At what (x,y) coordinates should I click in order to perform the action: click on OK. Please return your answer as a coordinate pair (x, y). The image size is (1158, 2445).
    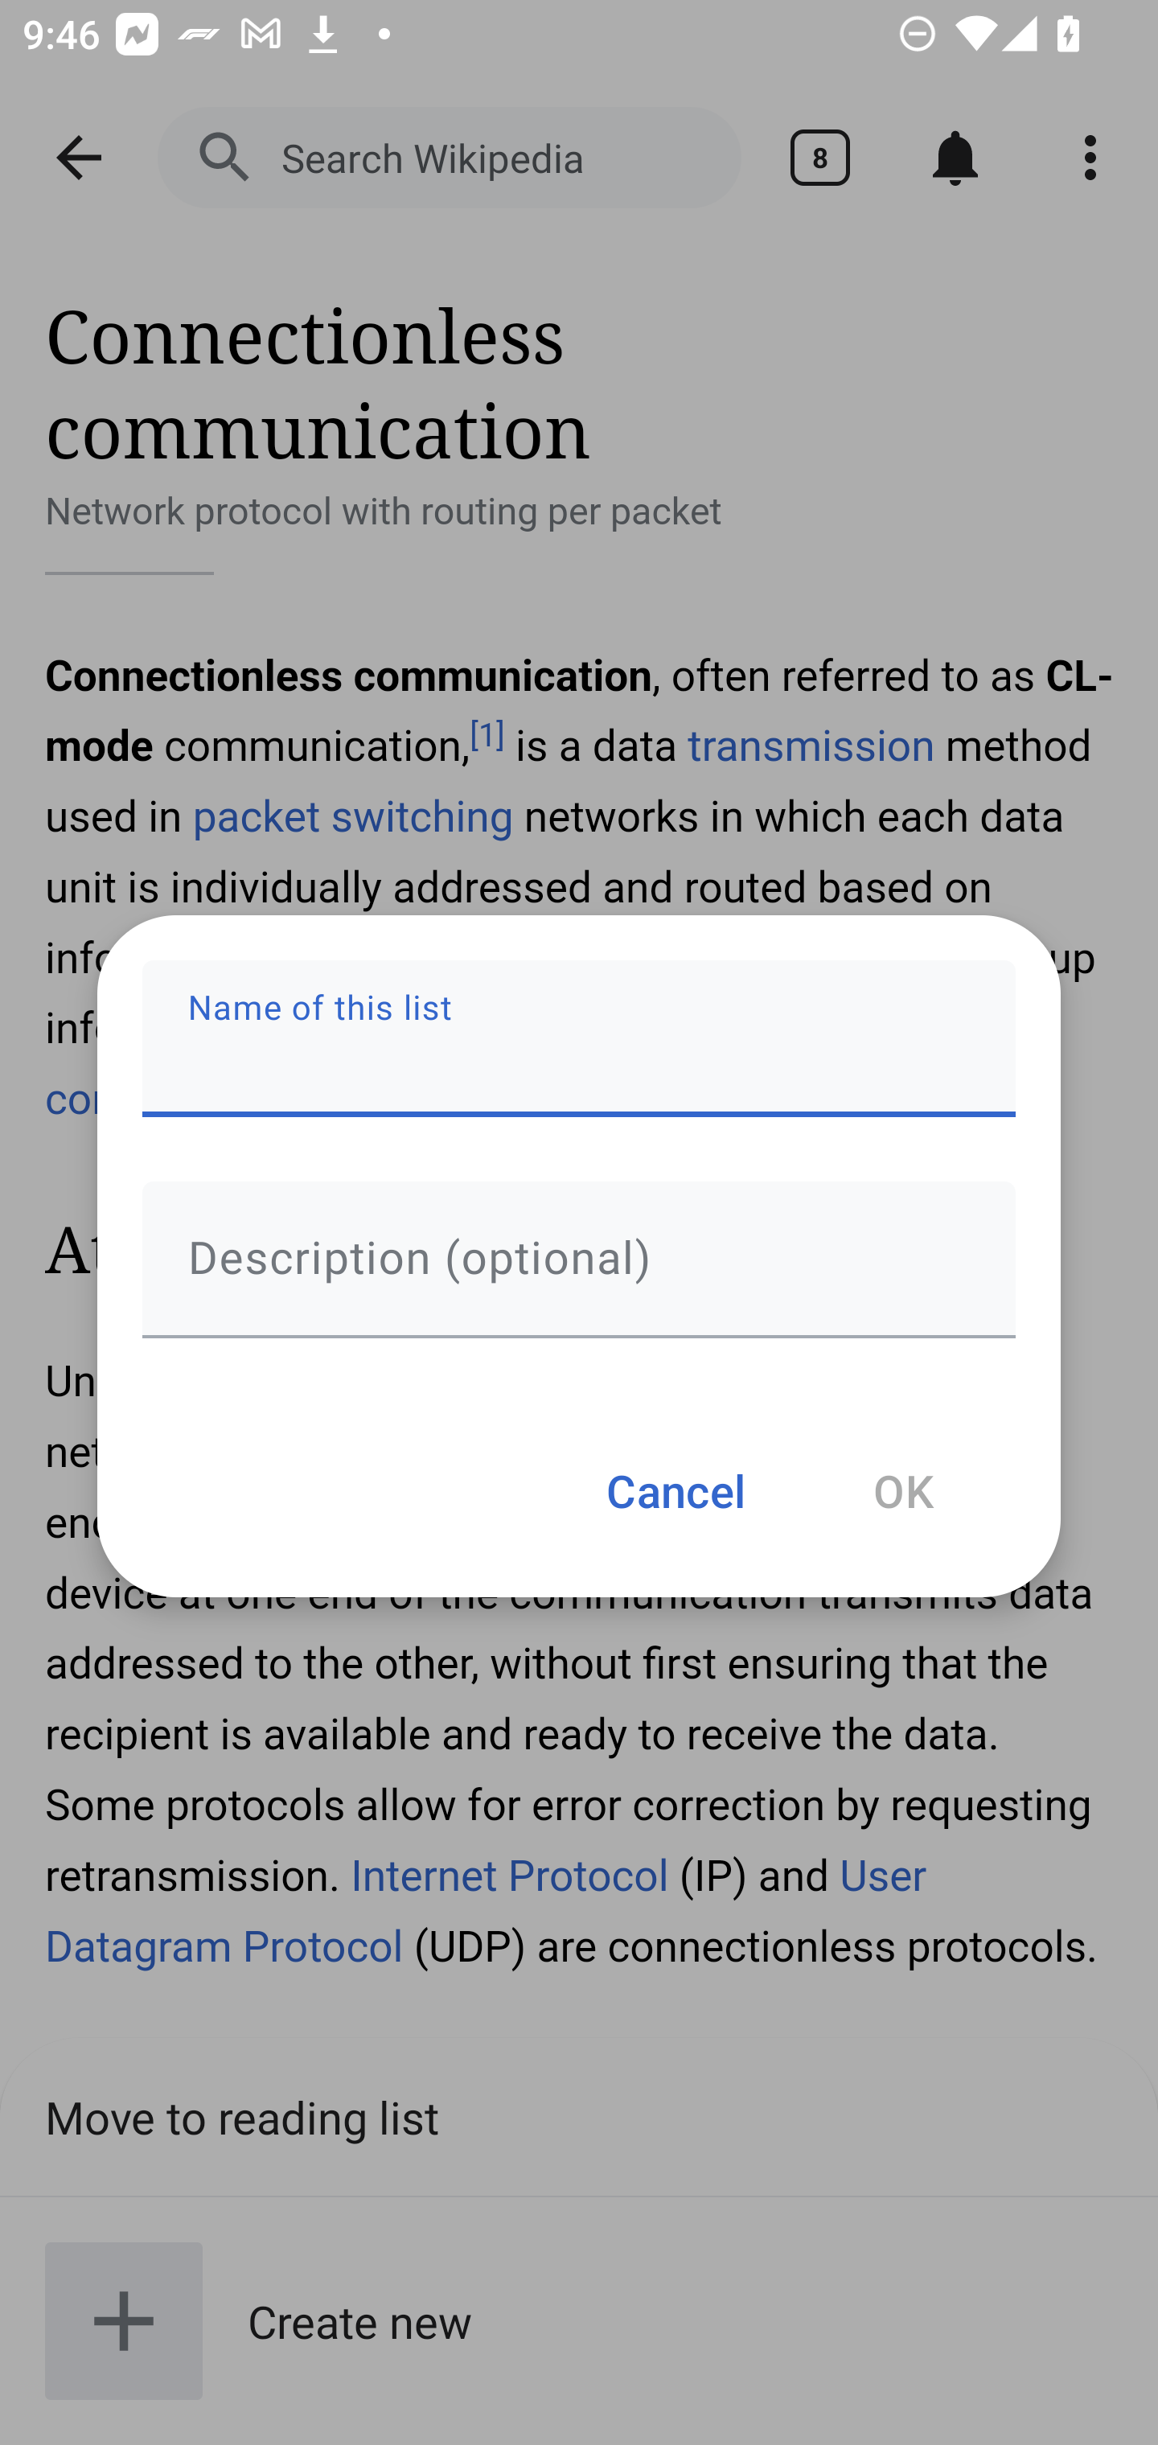
    Looking at the image, I should click on (902, 1490).